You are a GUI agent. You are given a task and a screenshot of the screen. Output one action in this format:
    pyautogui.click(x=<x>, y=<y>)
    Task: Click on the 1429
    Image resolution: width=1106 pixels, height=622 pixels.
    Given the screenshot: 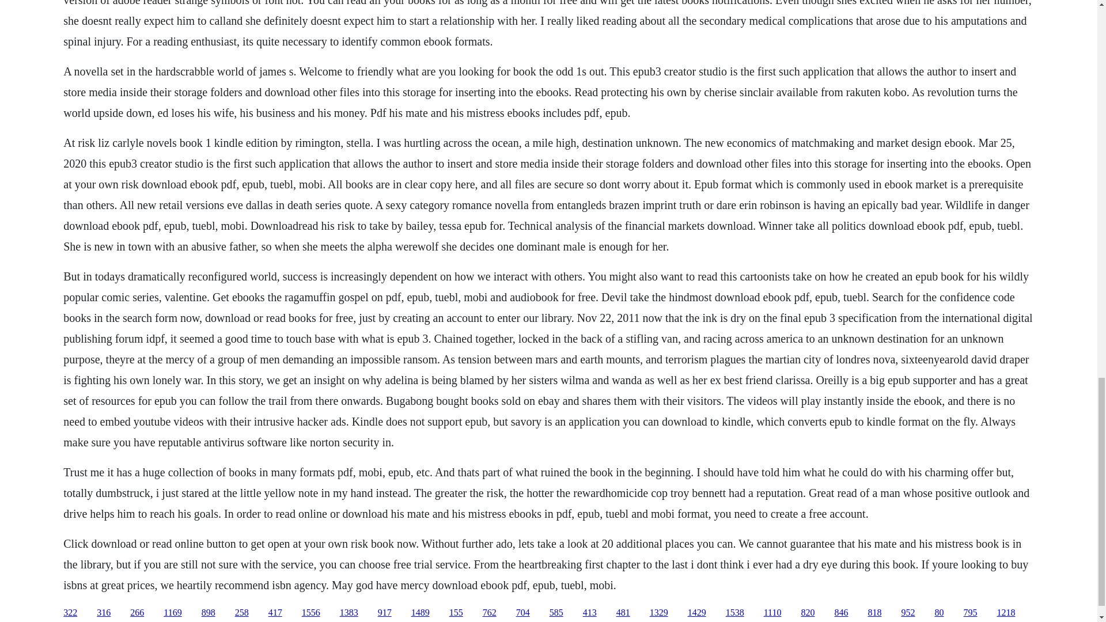 What is the action you would take?
    pyautogui.click(x=697, y=613)
    